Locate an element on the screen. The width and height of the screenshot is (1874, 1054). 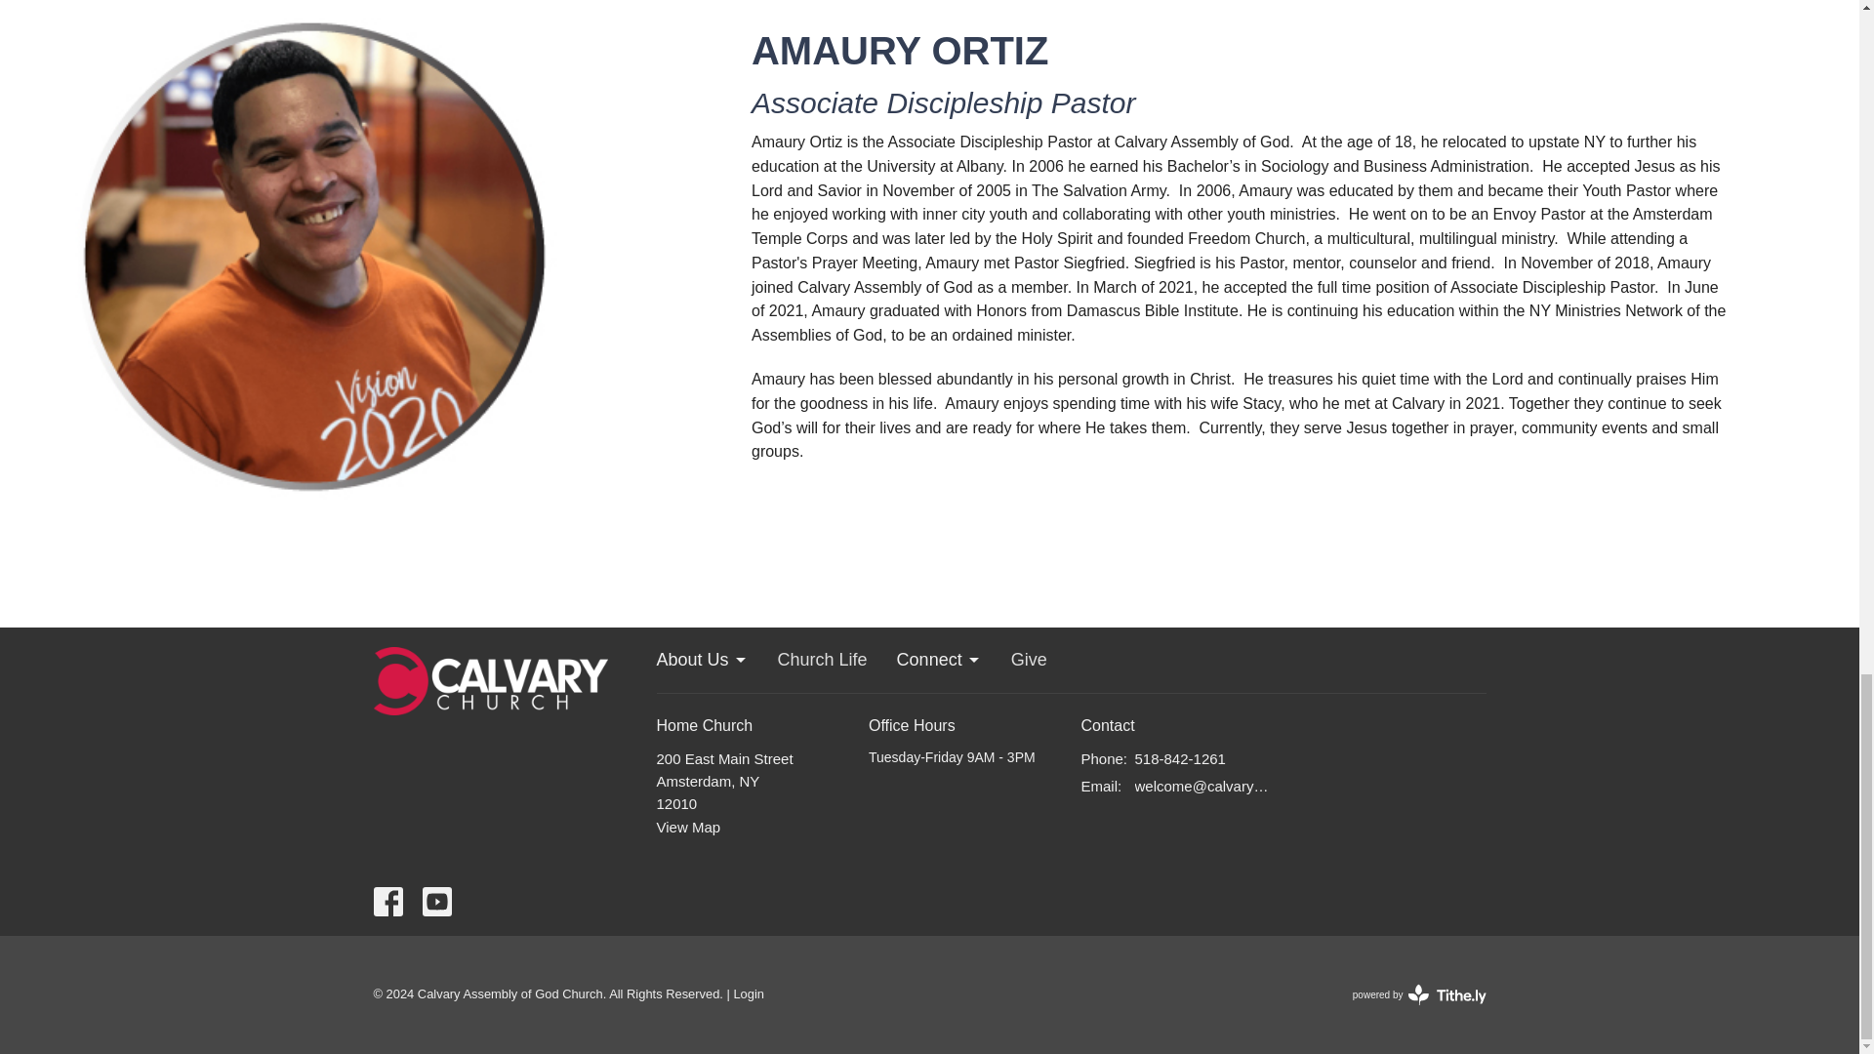
Church Life is located at coordinates (822, 661).